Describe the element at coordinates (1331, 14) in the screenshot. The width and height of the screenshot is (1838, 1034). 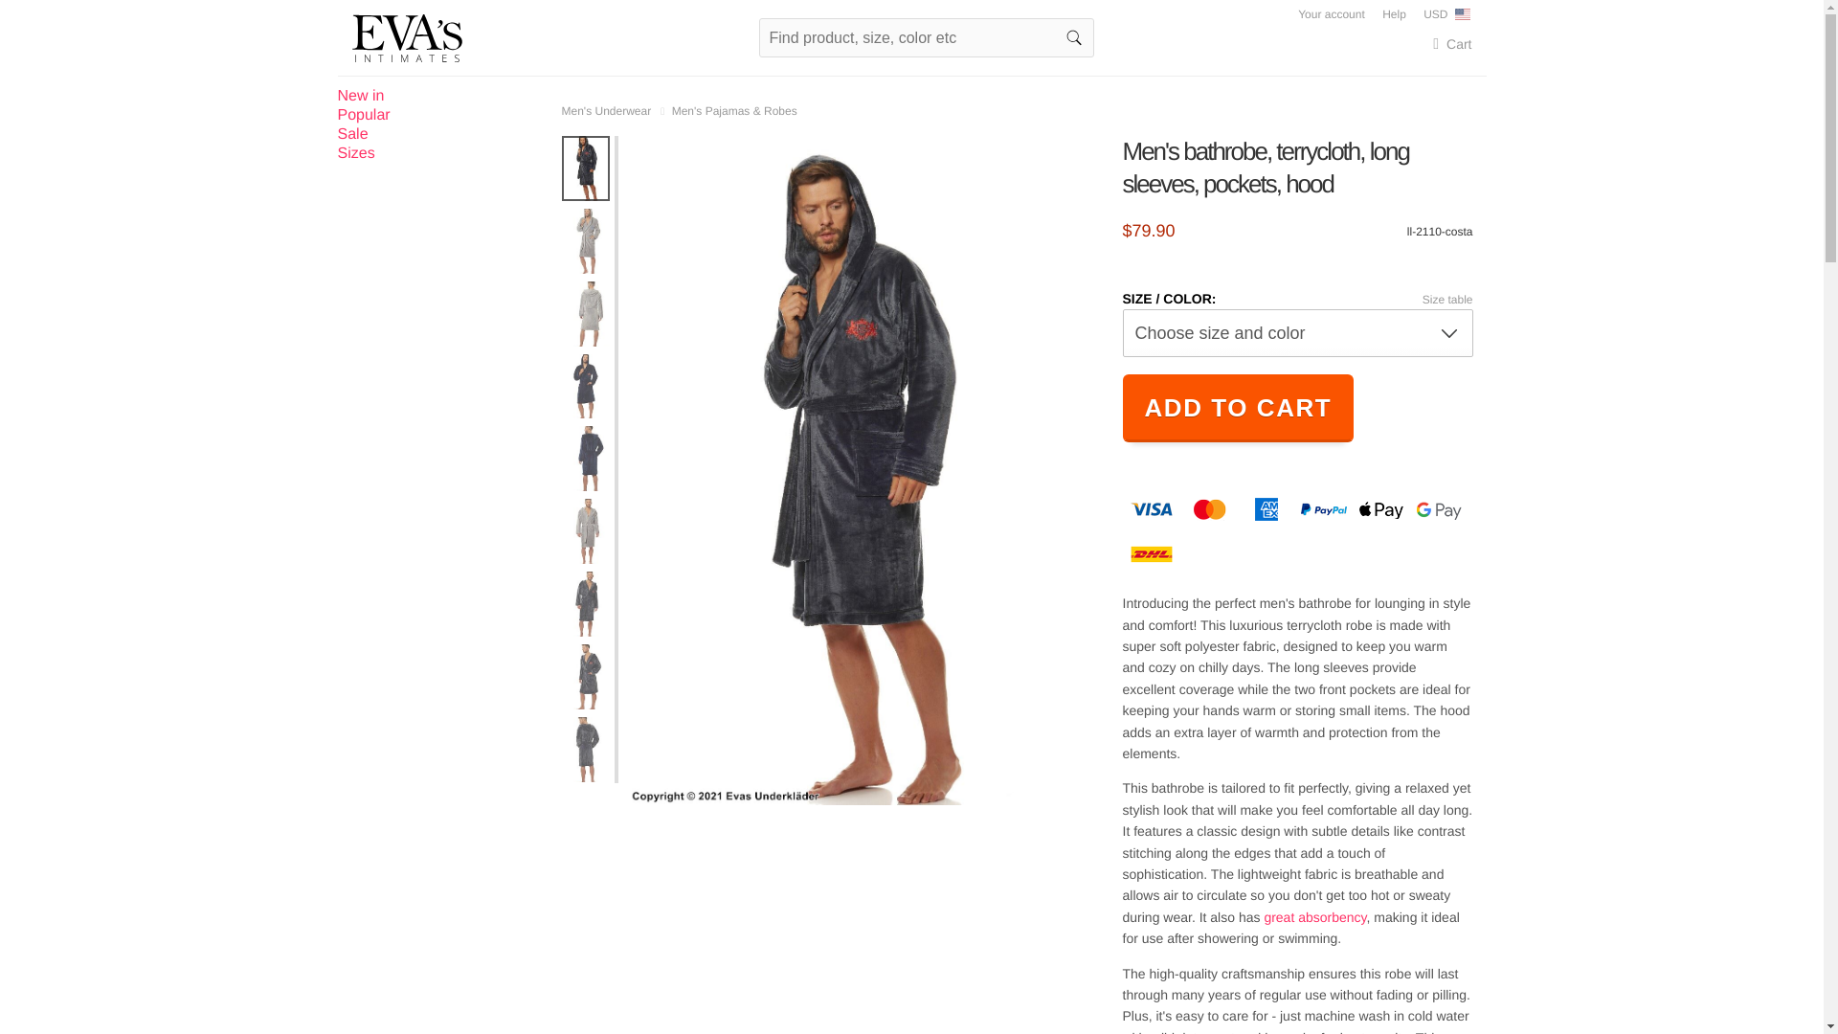
I see `Your account` at that location.